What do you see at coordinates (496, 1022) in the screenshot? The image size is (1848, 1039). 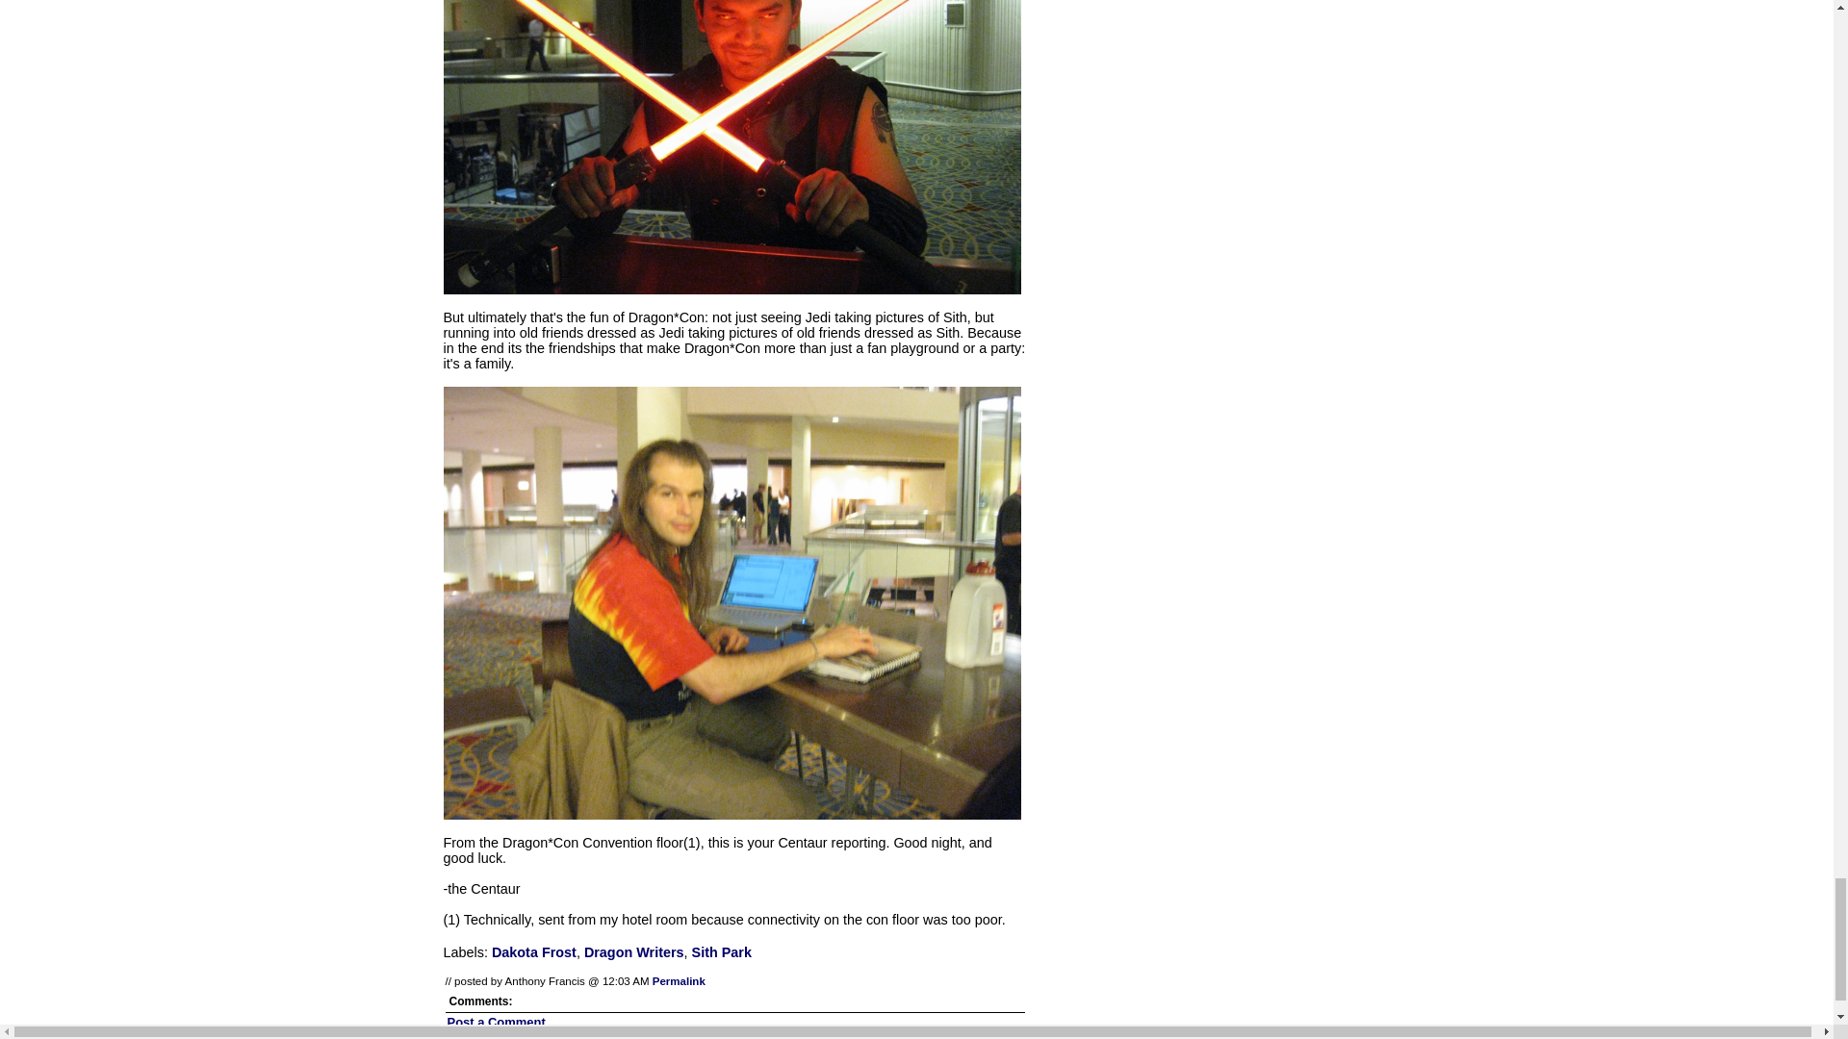 I see `Post a Comment` at bounding box center [496, 1022].